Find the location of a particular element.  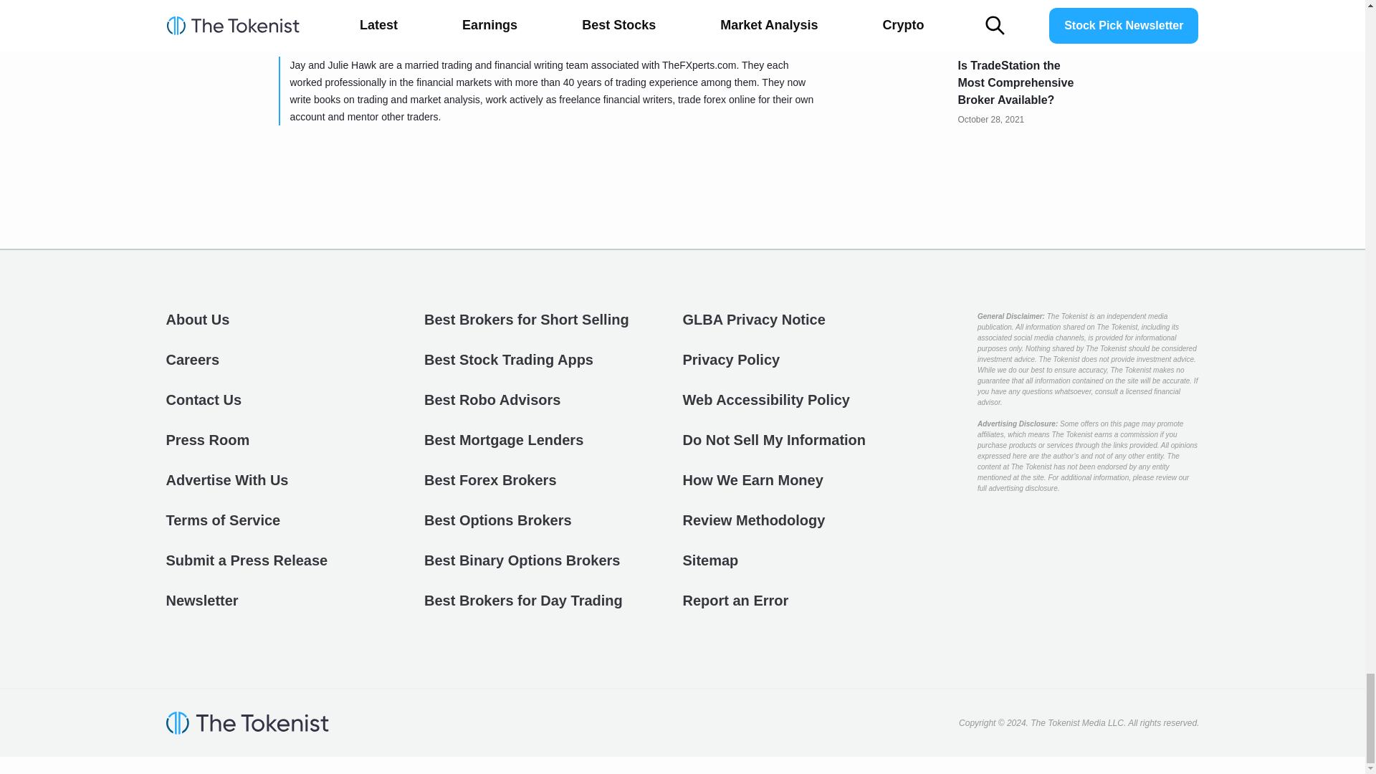

Contact Us is located at coordinates (204, 400).